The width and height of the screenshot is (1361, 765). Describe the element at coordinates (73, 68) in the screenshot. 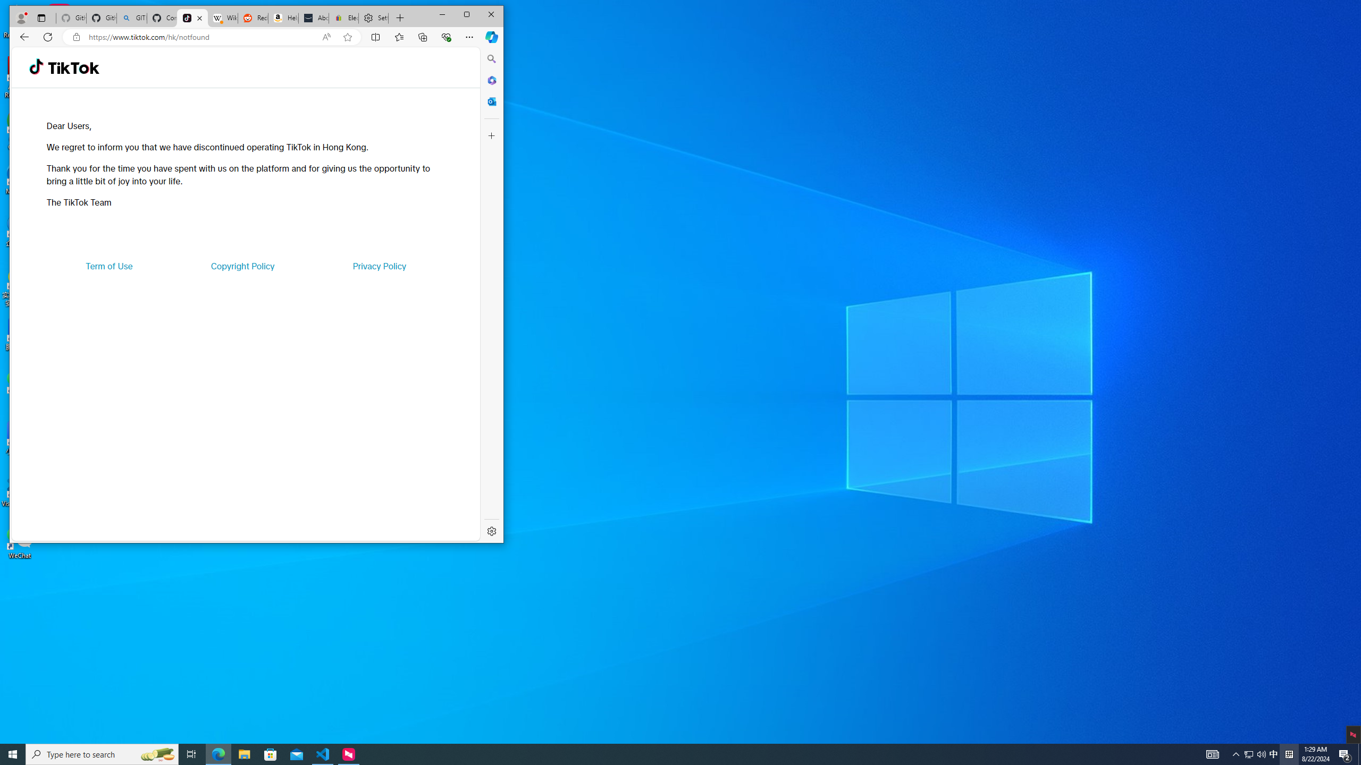

I see `TikTok` at that location.